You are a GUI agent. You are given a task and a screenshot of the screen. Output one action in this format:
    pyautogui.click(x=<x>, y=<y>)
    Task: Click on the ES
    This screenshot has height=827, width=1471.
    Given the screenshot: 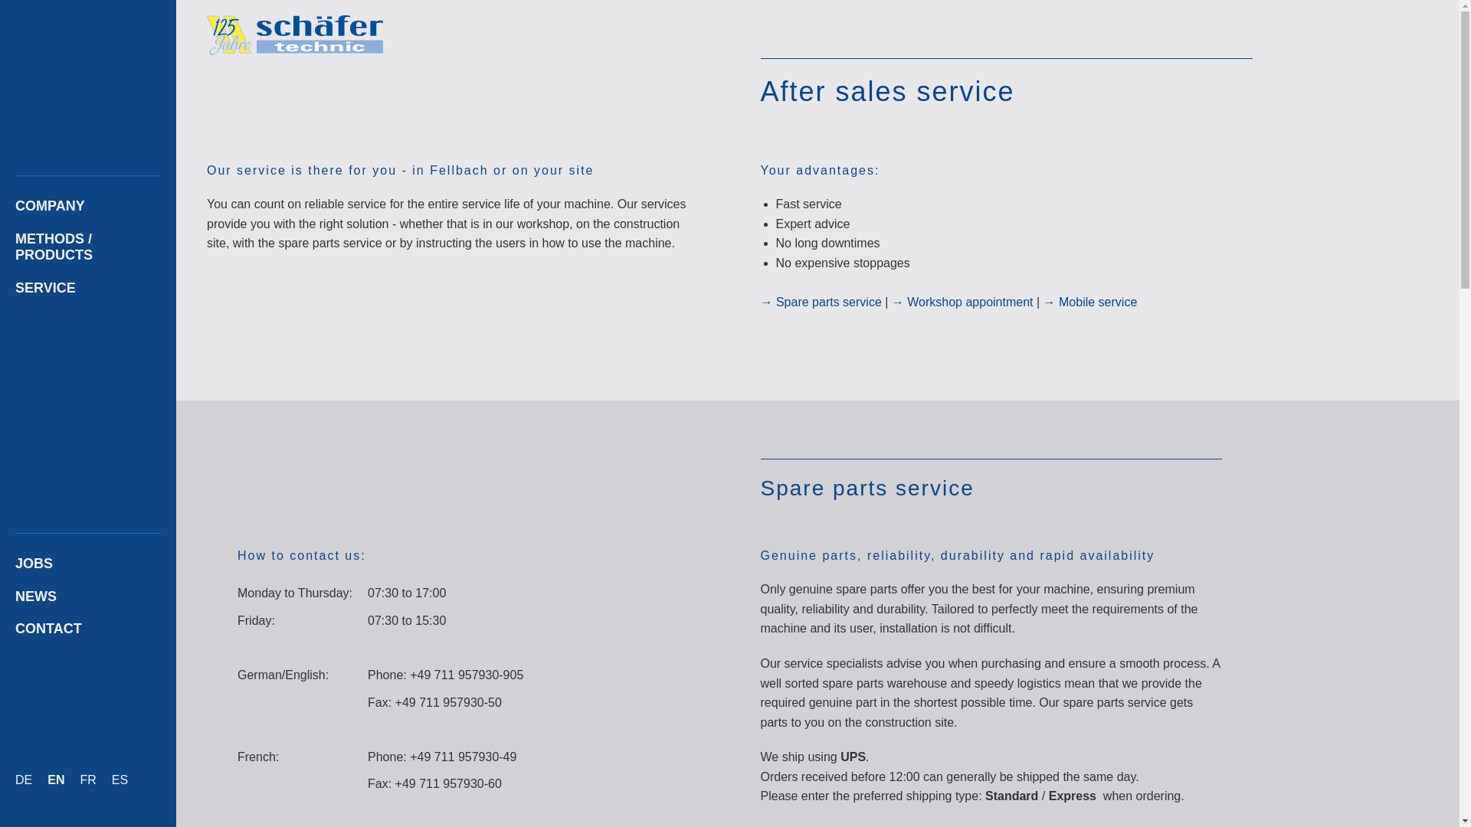 What is the action you would take?
    pyautogui.click(x=120, y=781)
    